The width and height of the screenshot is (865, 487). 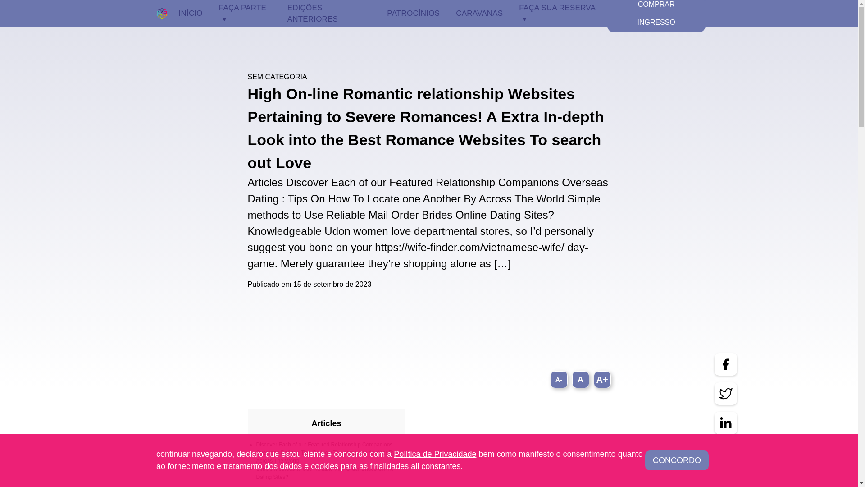 I want to click on SEM CATEGORIA, so click(x=277, y=77).